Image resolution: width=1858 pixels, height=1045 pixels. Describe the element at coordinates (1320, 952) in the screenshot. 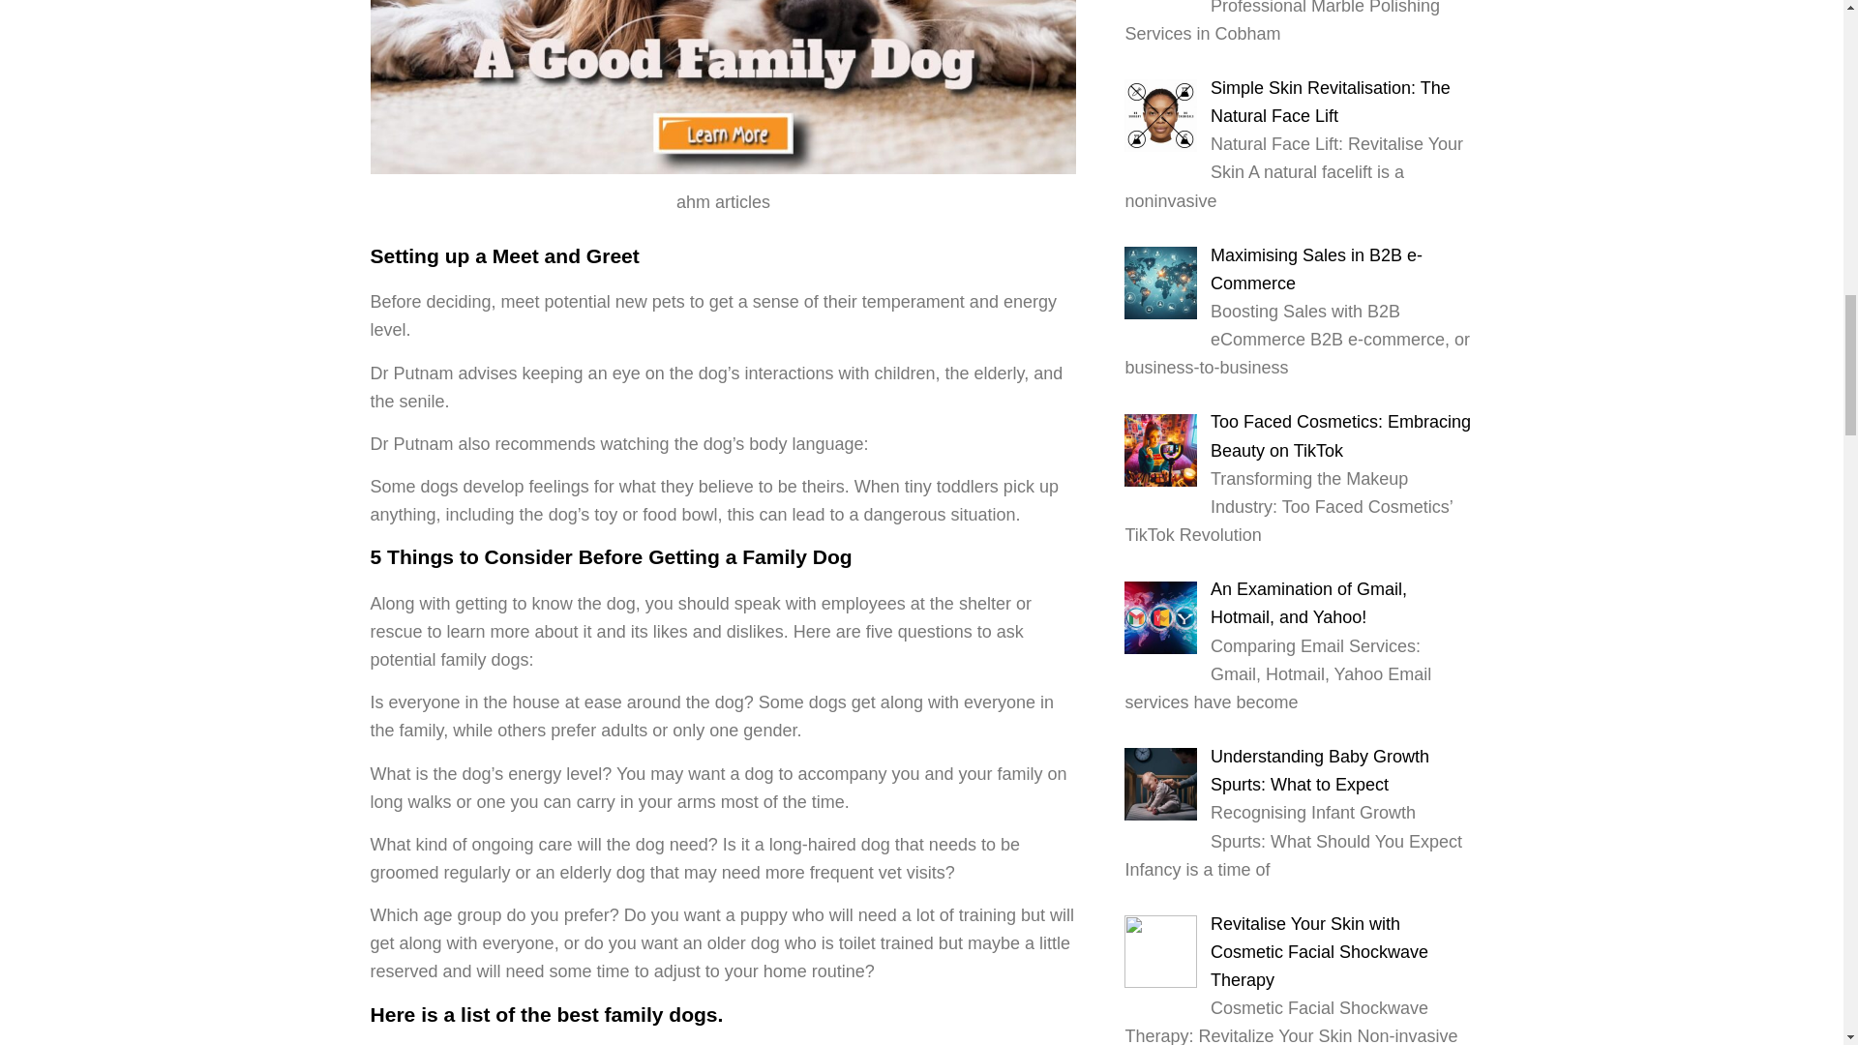

I see `Revitalise Your Skin with Cosmetic Facial Shockwave Therapy` at that location.